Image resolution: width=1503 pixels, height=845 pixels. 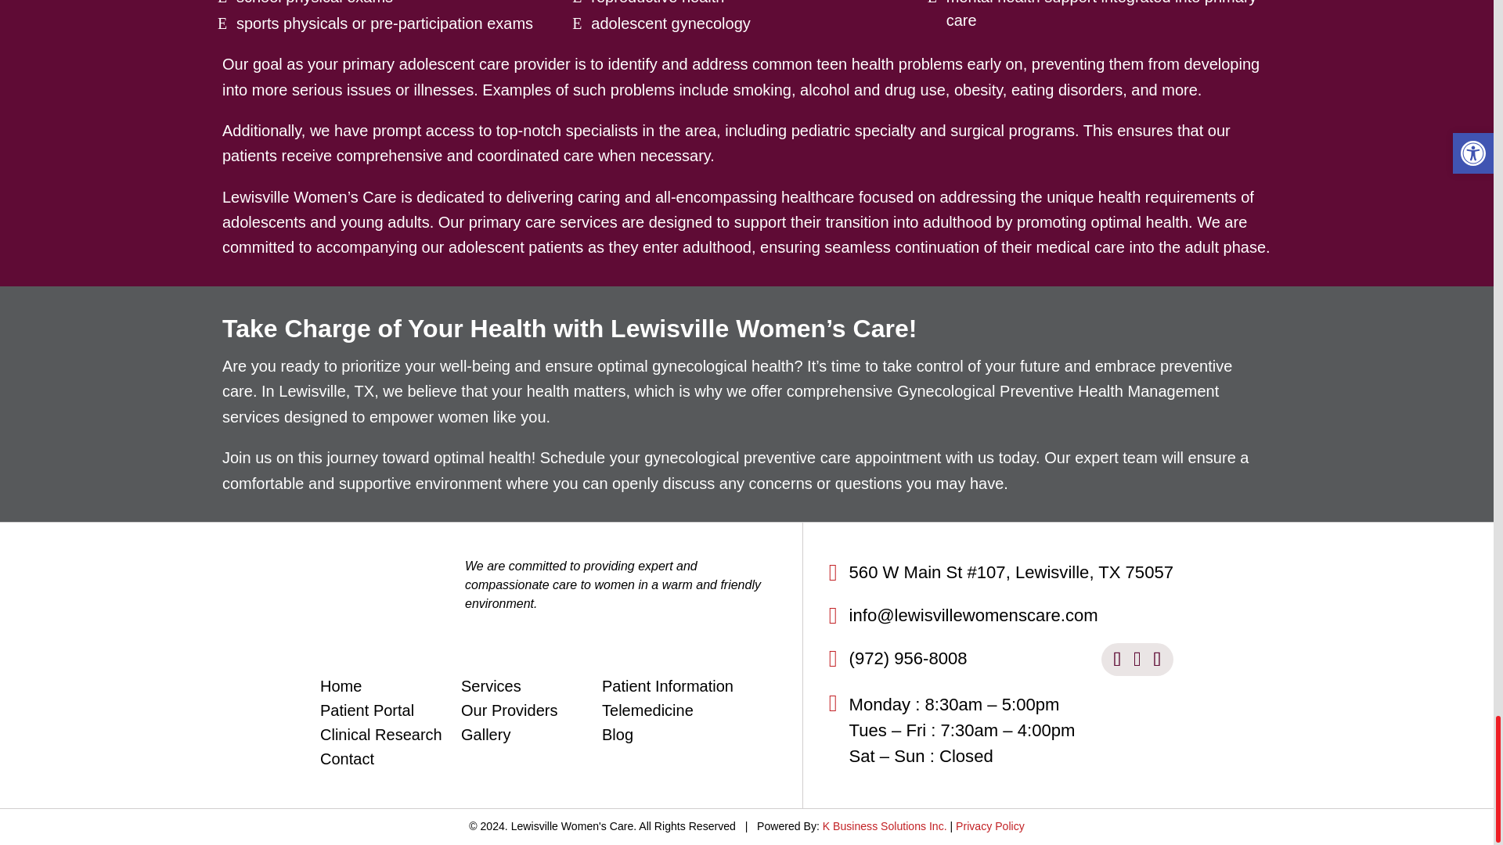 What do you see at coordinates (485, 738) in the screenshot?
I see `Gallery` at bounding box center [485, 738].